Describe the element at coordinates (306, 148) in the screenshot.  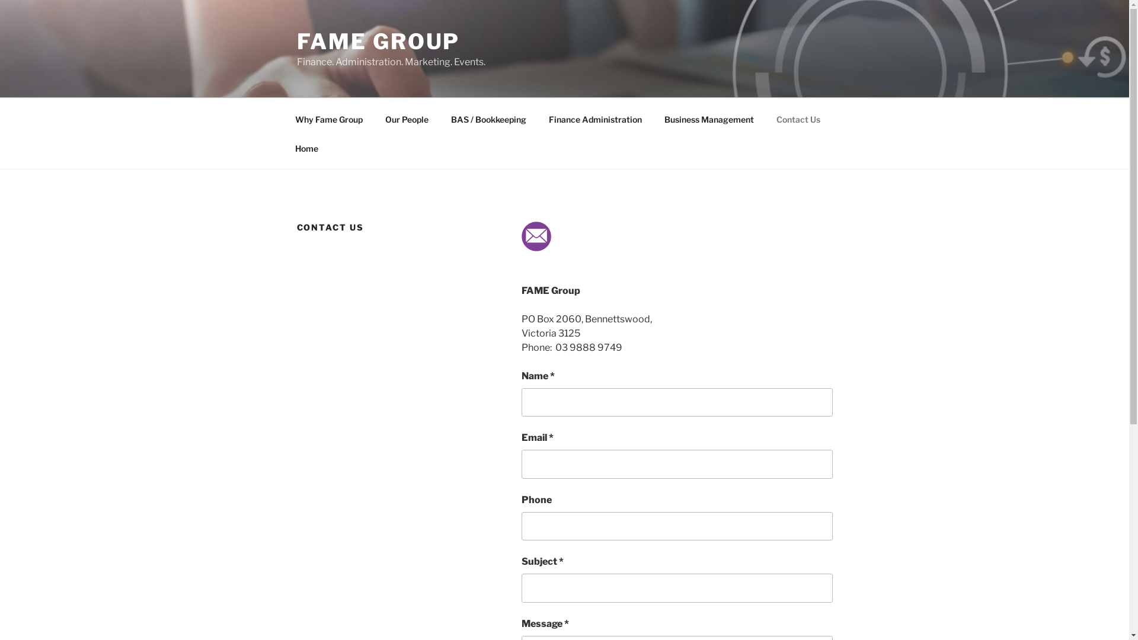
I see `Home` at that location.